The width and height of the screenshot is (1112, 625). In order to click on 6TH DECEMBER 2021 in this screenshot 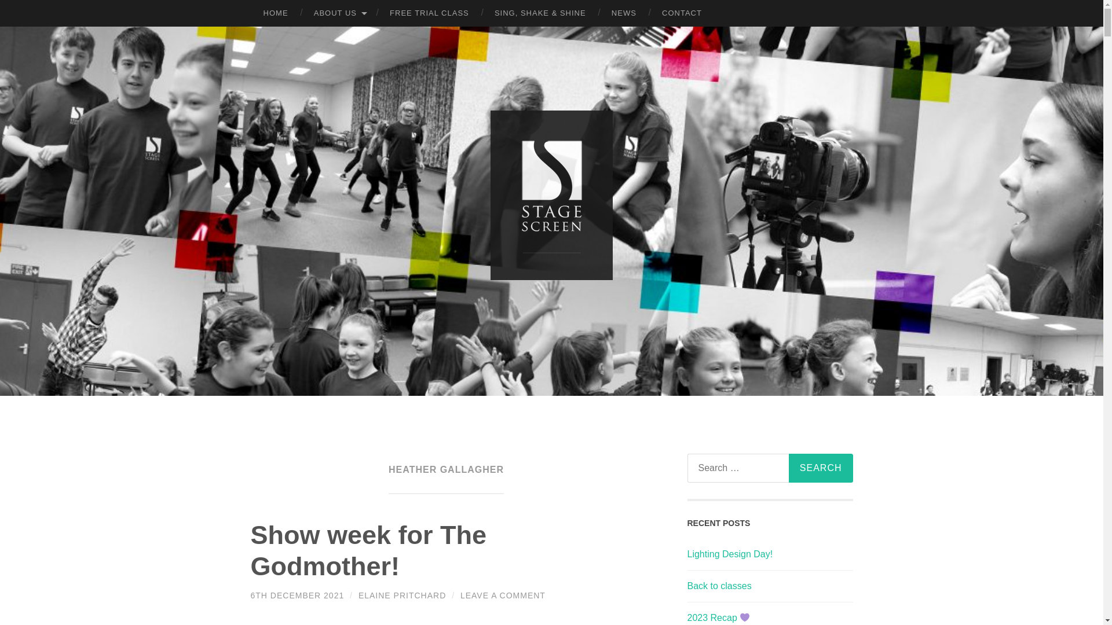, I will do `click(297, 595)`.